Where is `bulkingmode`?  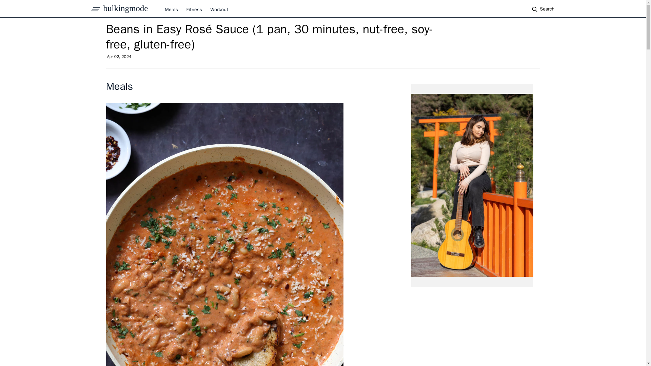
bulkingmode is located at coordinates (125, 8).